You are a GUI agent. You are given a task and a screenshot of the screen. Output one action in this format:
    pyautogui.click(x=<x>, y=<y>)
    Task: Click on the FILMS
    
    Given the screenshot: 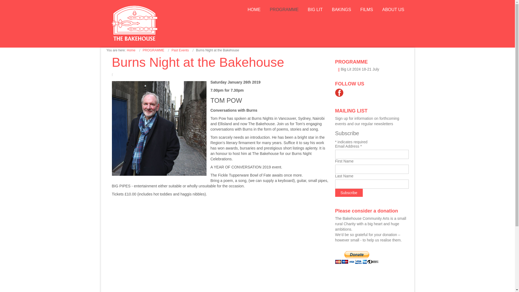 What is the action you would take?
    pyautogui.click(x=367, y=10)
    